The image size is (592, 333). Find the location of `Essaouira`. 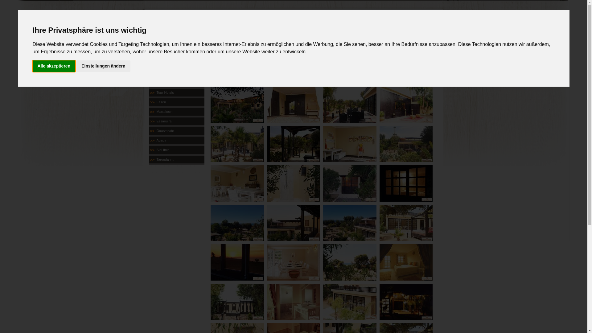

Essaouira is located at coordinates (176, 121).